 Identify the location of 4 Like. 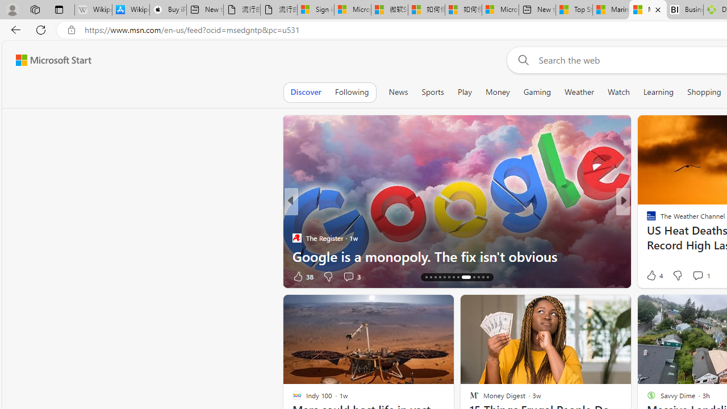
(654, 275).